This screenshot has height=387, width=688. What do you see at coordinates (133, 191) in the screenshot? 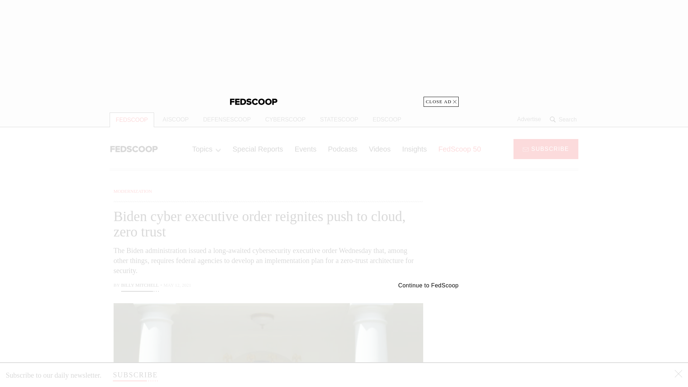
I see `MODERNIZATION` at bounding box center [133, 191].